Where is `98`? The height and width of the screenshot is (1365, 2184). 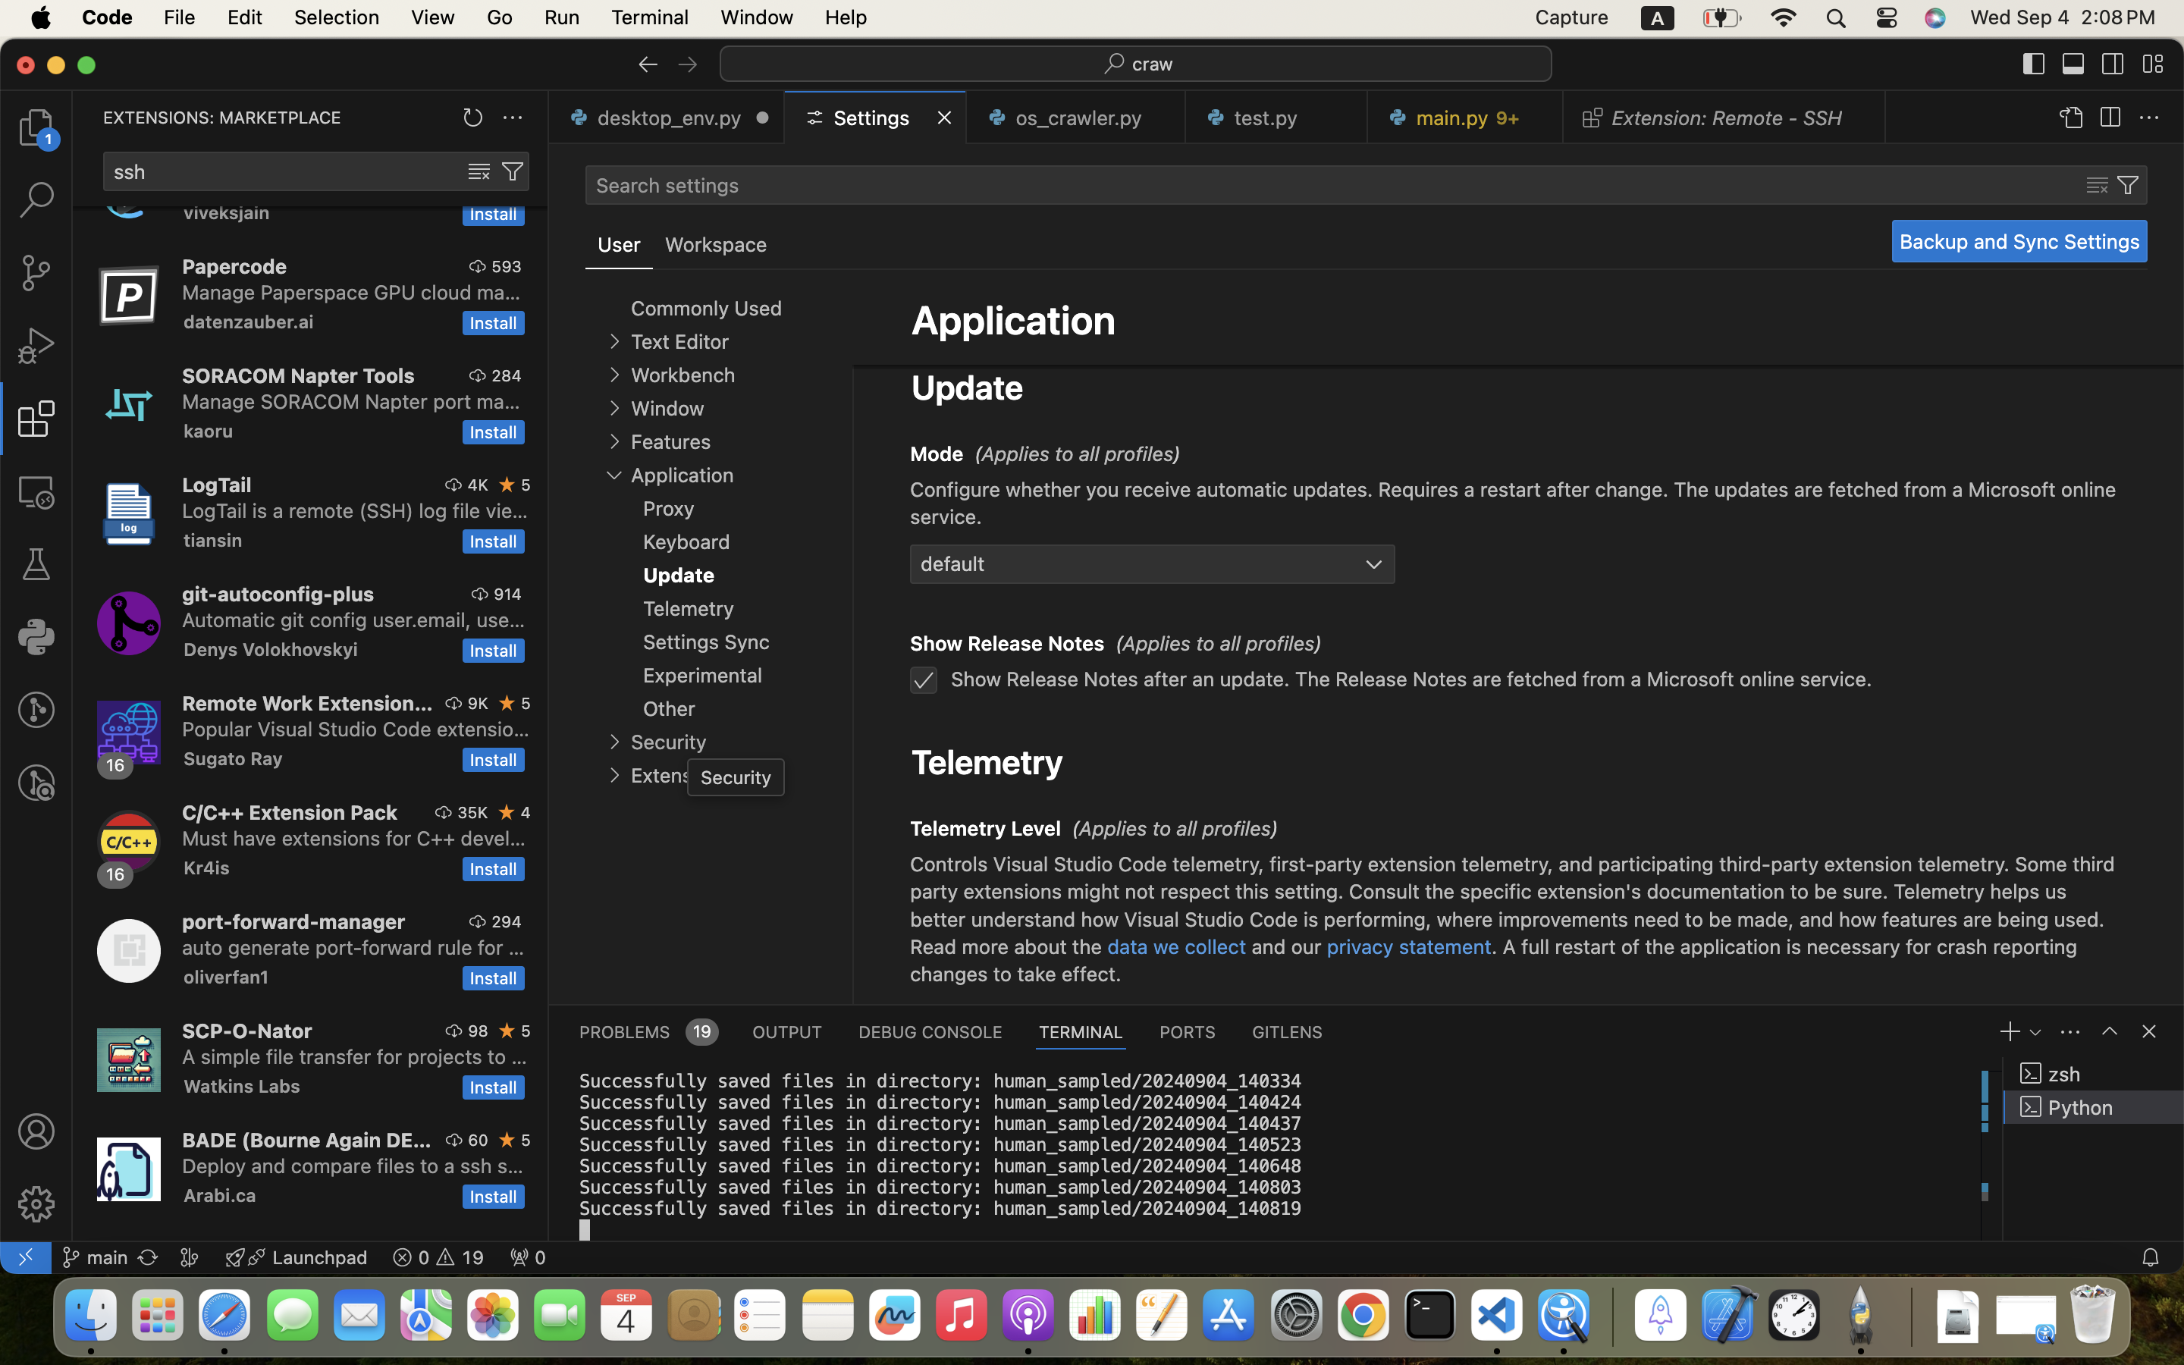 98 is located at coordinates (479, 1031).